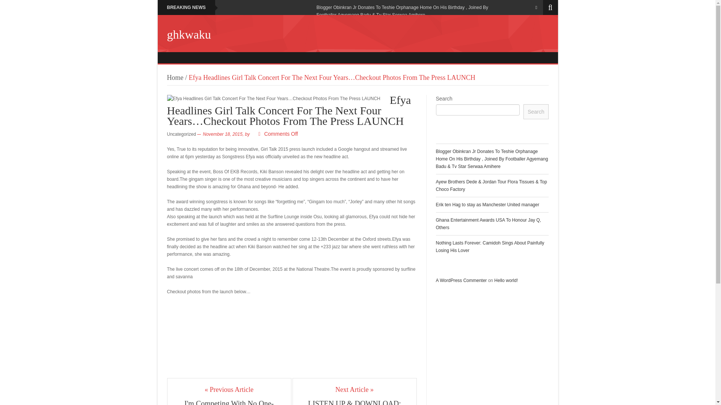  Describe the element at coordinates (461, 280) in the screenshot. I see `A WordPress Commenter` at that location.